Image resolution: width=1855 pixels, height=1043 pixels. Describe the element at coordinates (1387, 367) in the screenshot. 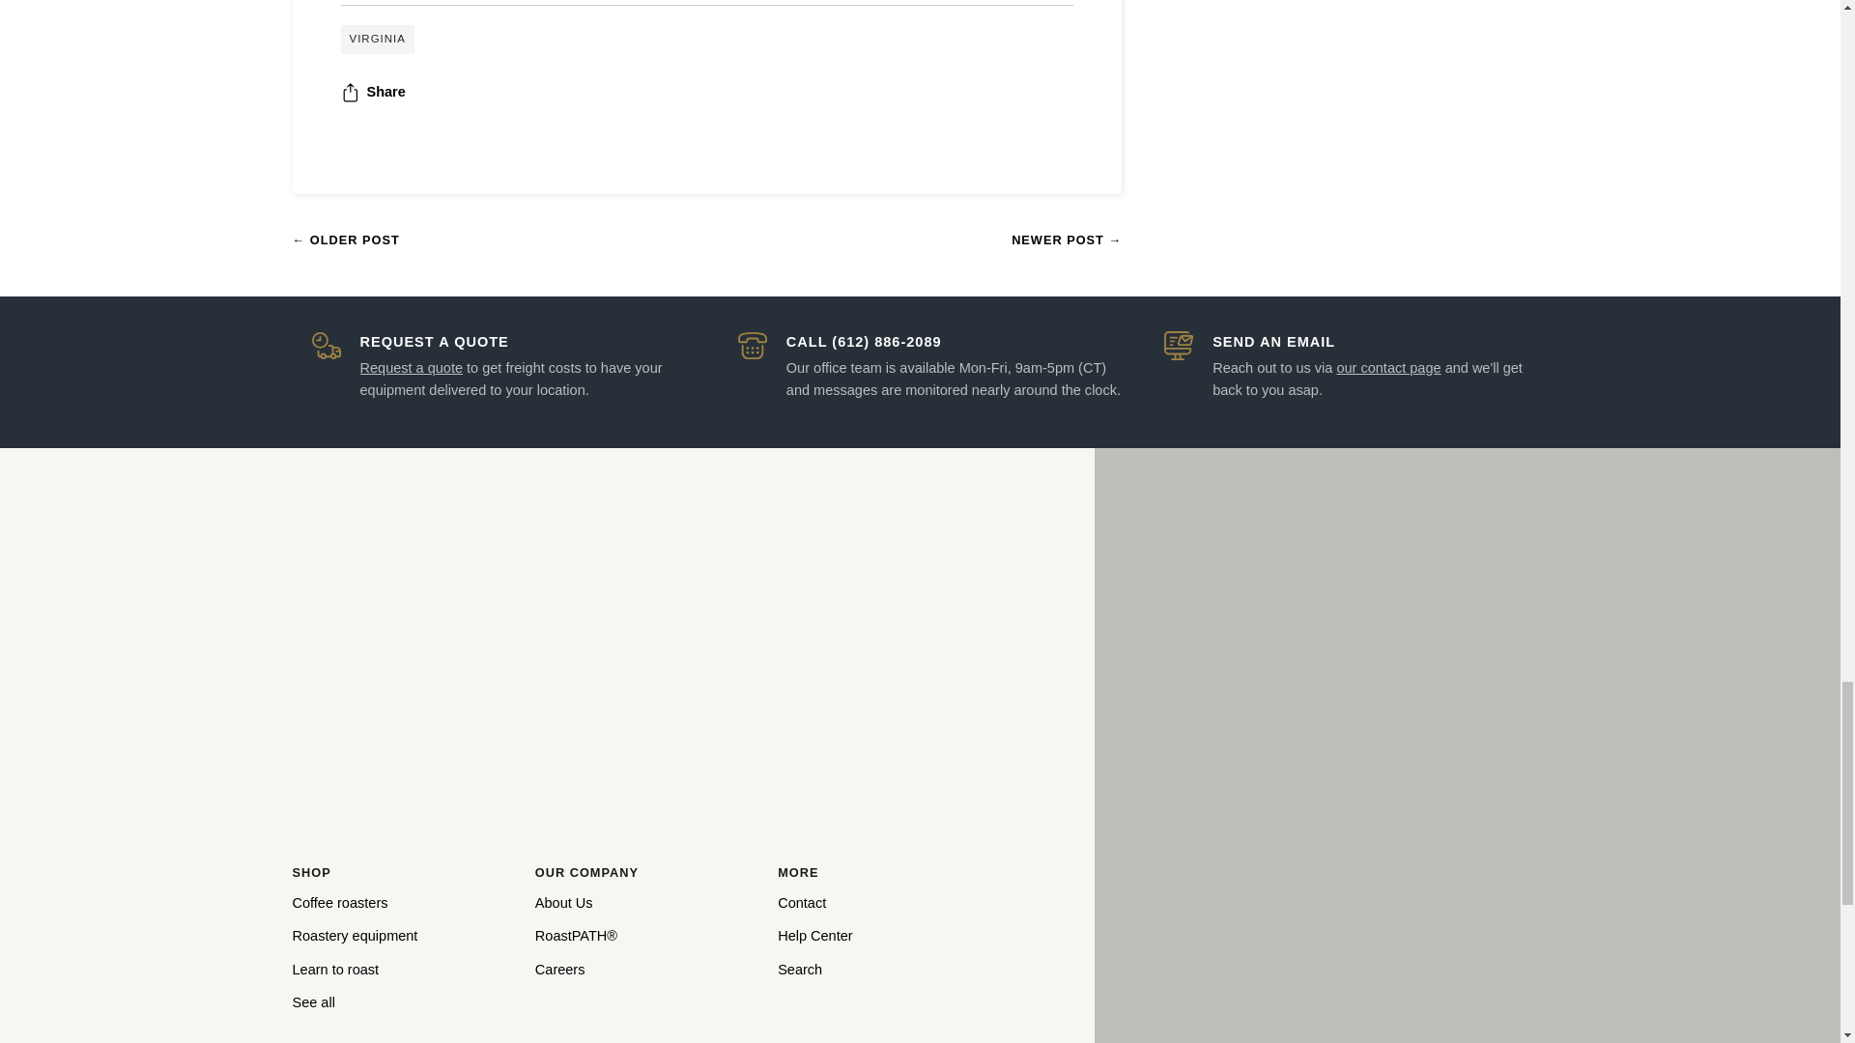

I see `Contact` at that location.